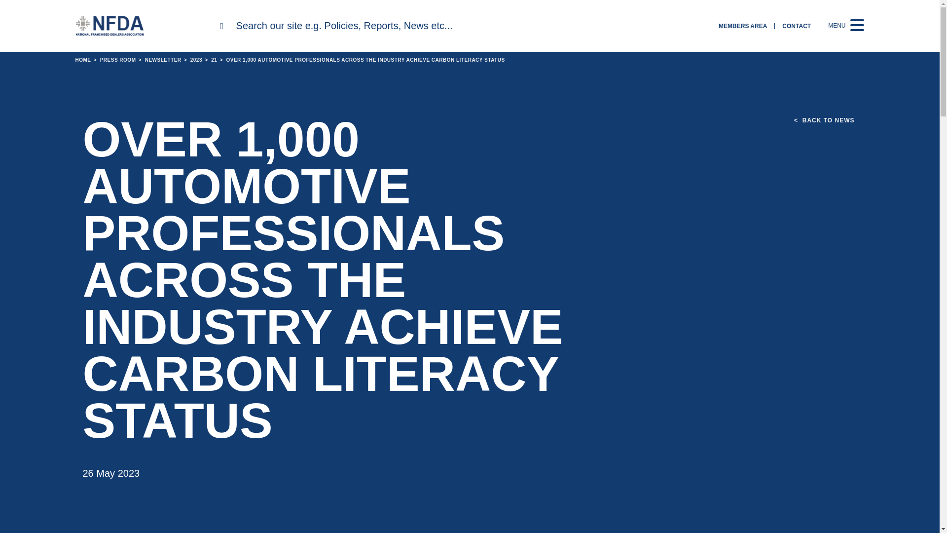 Image resolution: width=947 pixels, height=533 pixels. I want to click on MEMBERS AREA, so click(743, 26).